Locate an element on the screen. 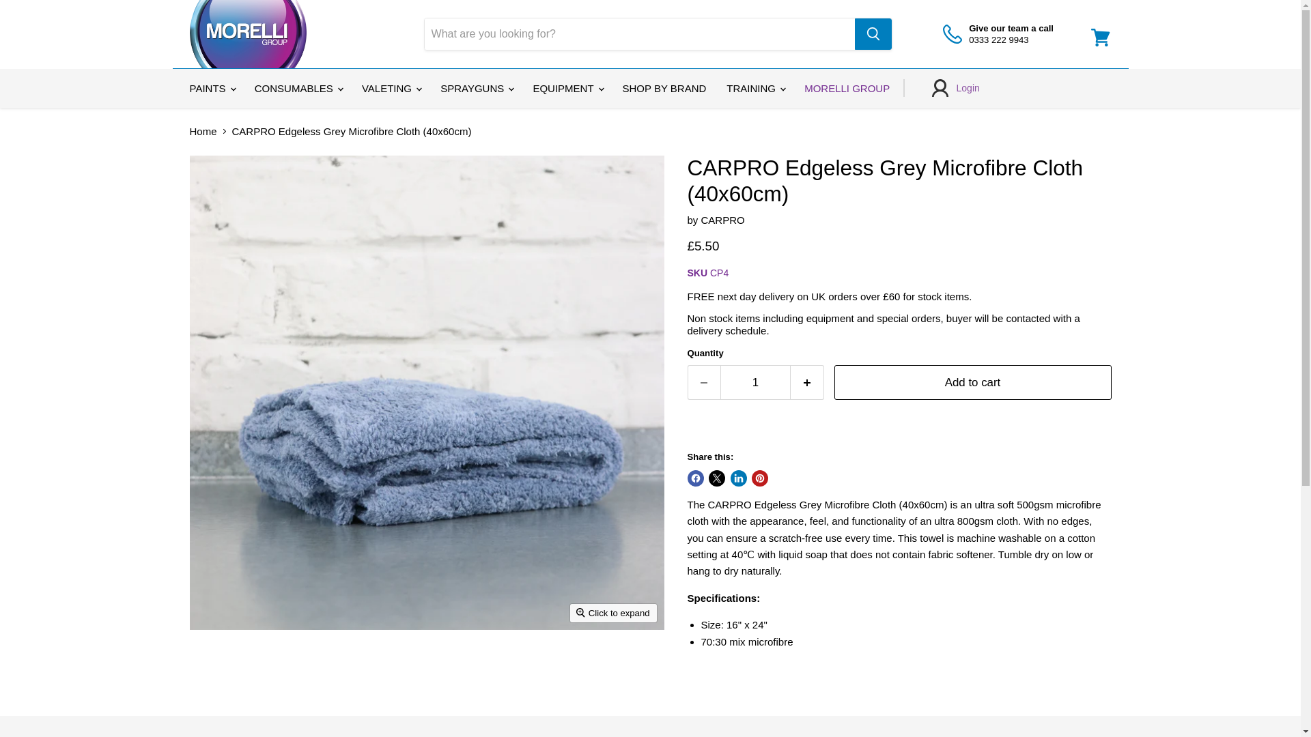 This screenshot has height=737, width=1311. 1 is located at coordinates (755, 382).